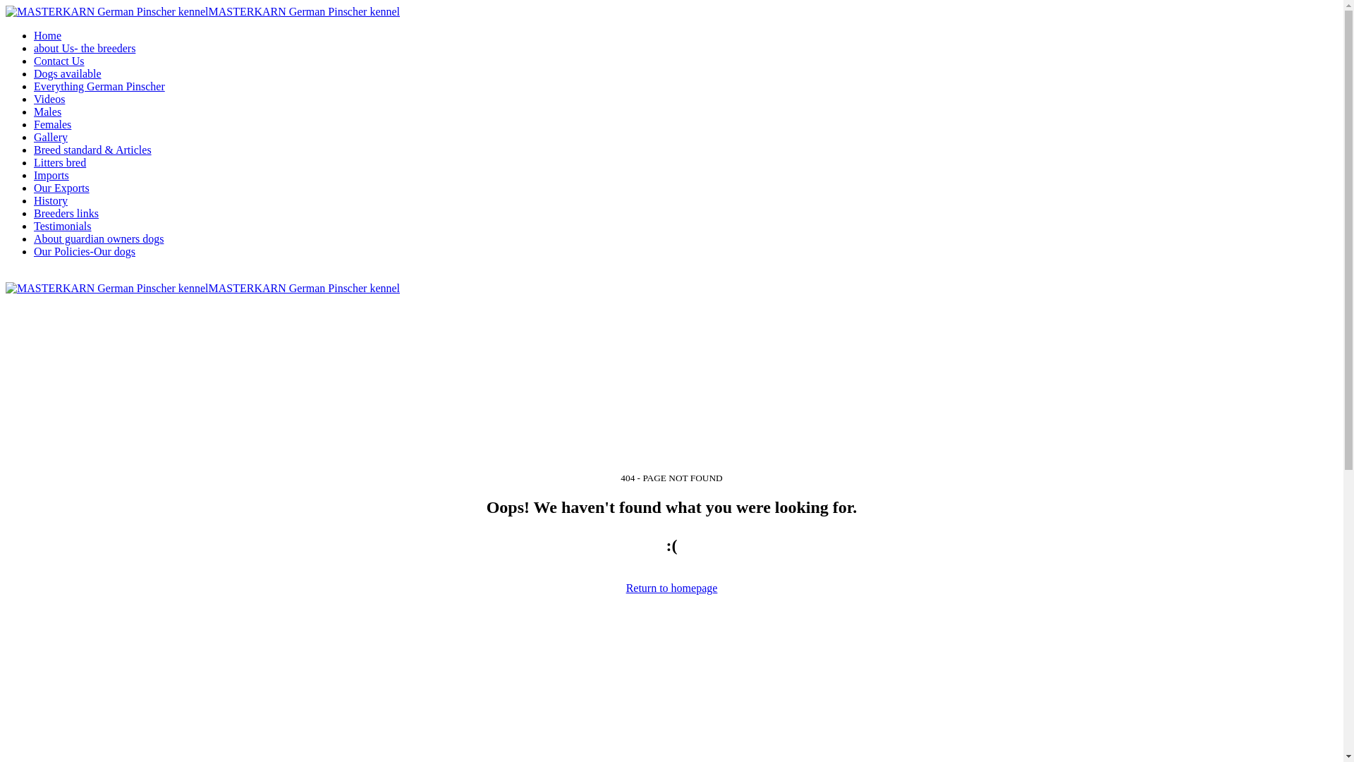 The height and width of the screenshot is (762, 1354). Describe the element at coordinates (99, 86) in the screenshot. I see `Everything German Pinscher` at that location.